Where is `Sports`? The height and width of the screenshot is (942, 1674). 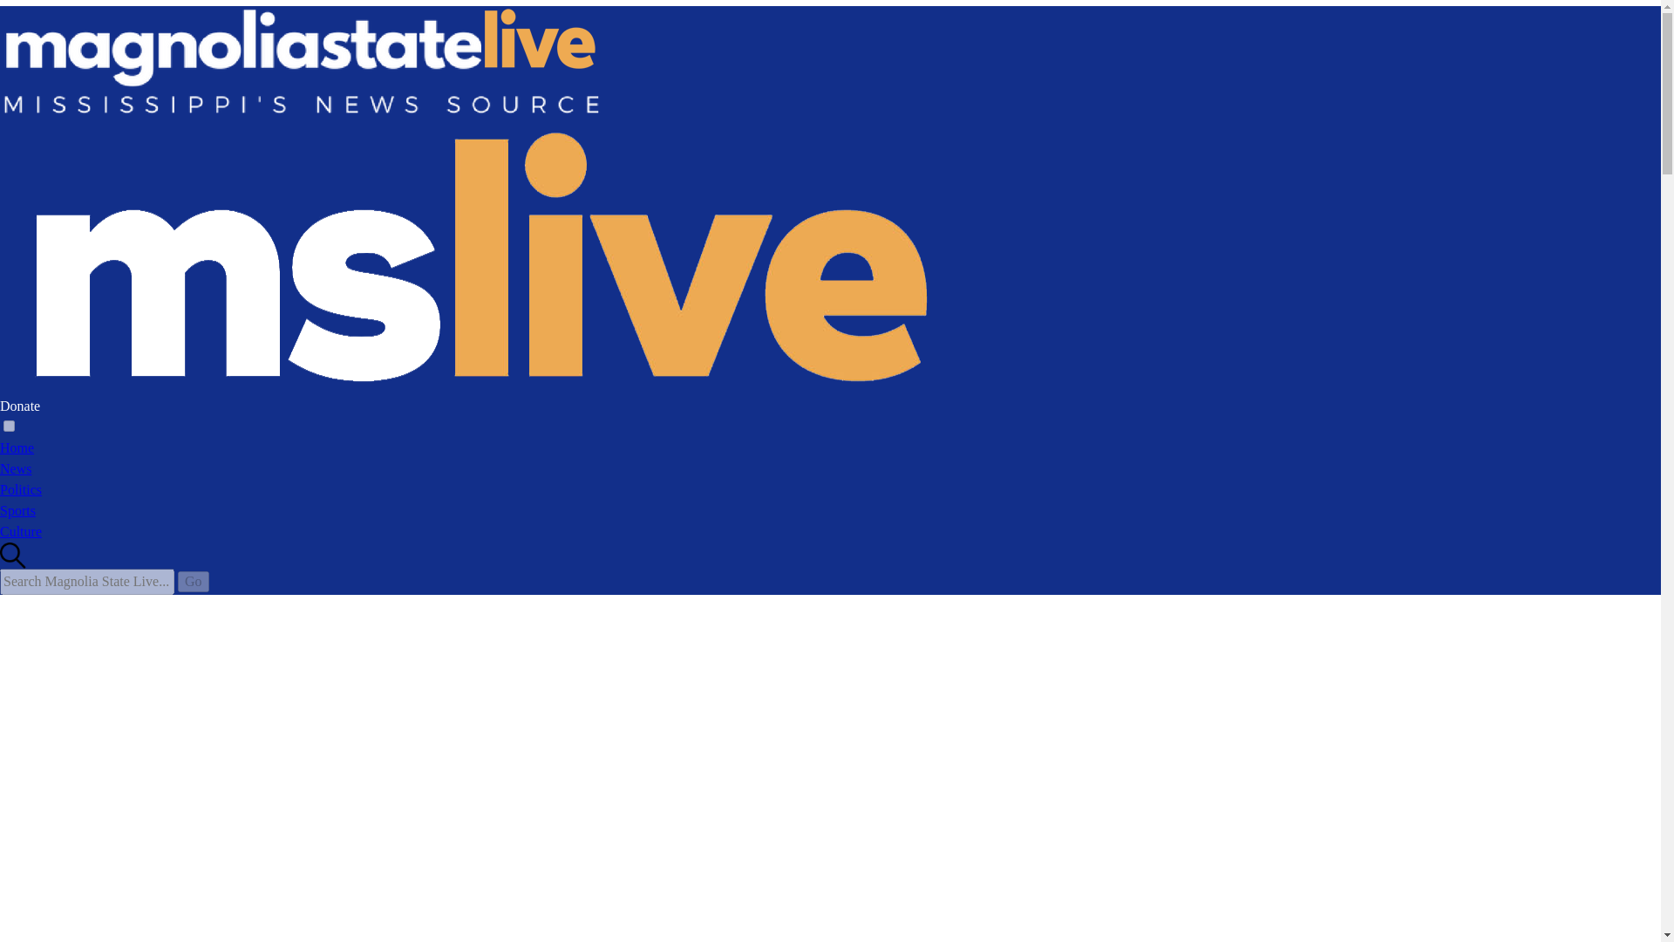 Sports is located at coordinates (17, 510).